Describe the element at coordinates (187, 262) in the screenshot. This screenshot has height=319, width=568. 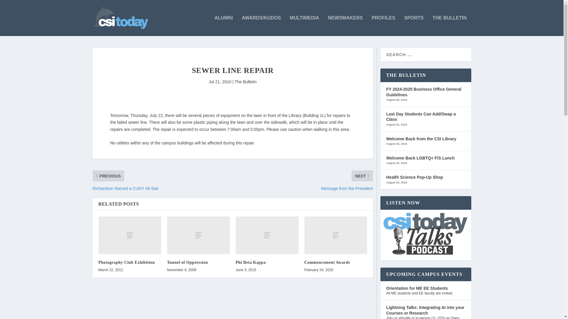
I see `Tunnel of Oppression` at that location.